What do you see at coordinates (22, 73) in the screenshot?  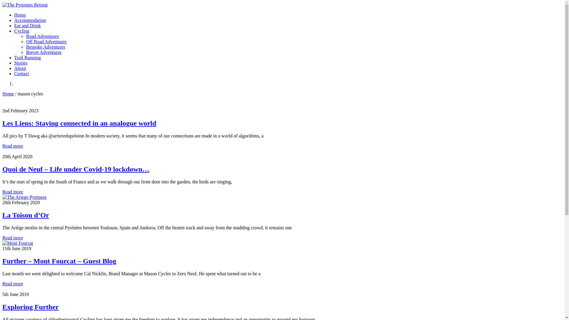 I see `Contact` at bounding box center [22, 73].